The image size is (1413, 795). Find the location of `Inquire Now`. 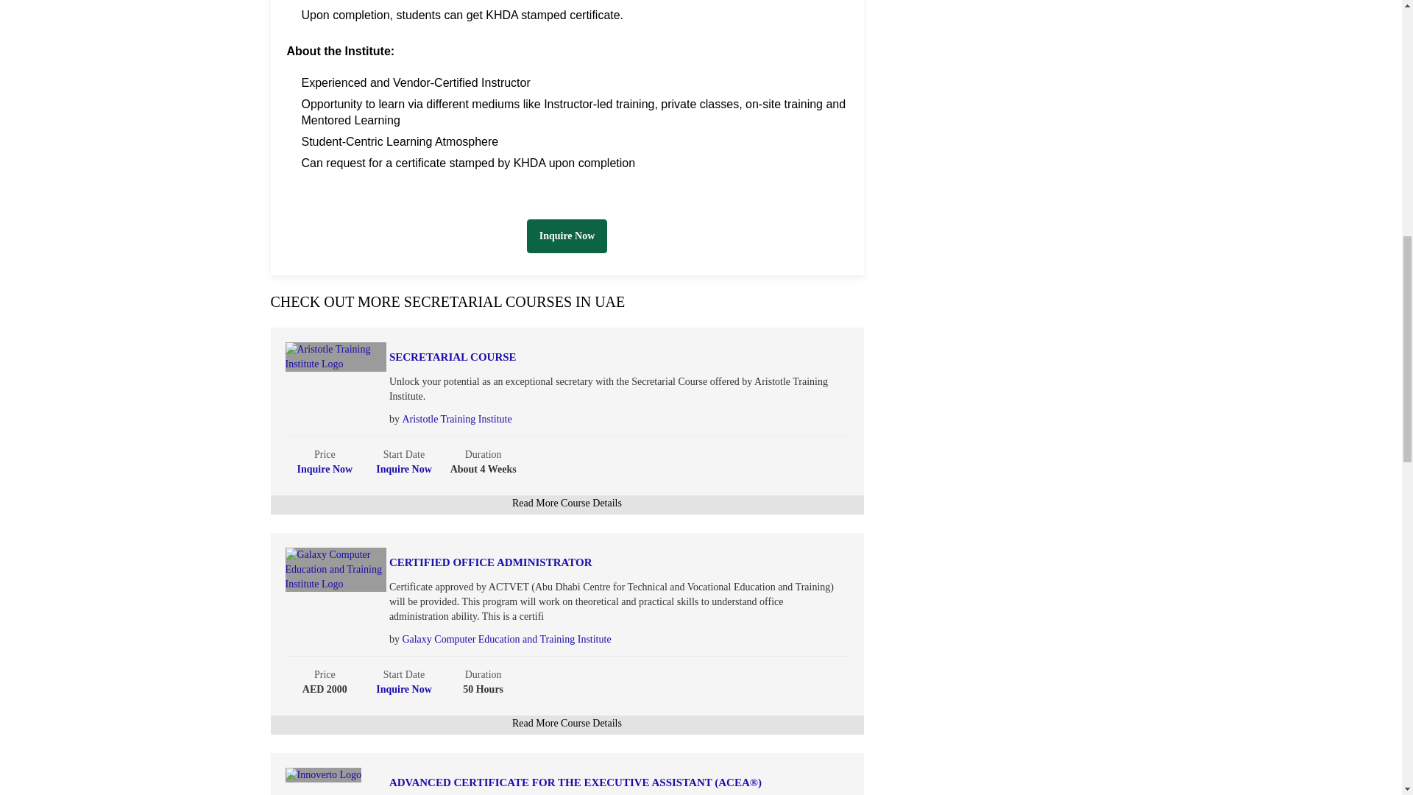

Inquire Now is located at coordinates (325, 468).